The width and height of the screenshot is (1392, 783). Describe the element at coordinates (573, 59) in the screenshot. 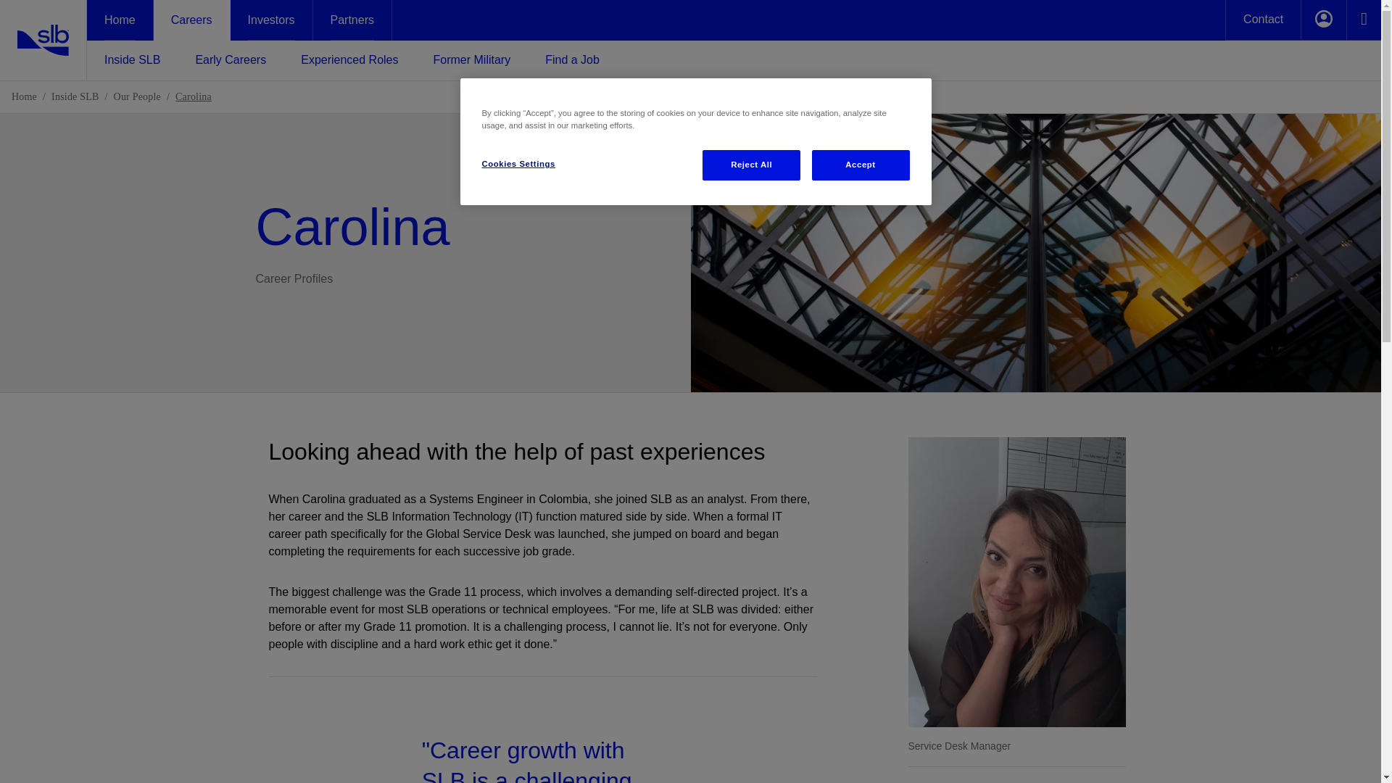

I see `Find a Job` at that location.